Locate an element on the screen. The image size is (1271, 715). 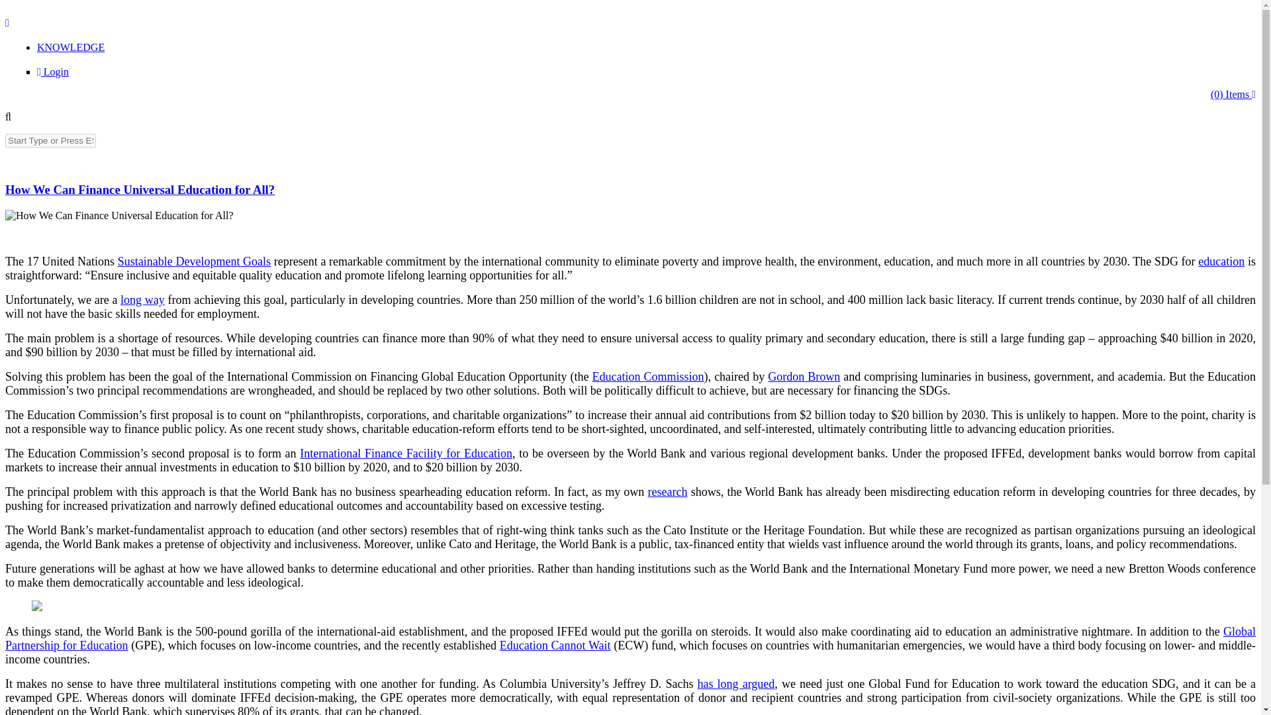
International Finance Facility for Education is located at coordinates (406, 453).